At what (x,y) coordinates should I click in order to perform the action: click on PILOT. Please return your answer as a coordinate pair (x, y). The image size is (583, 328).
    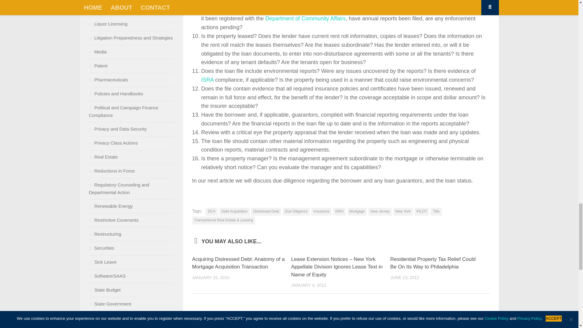
    Looking at the image, I should click on (422, 211).